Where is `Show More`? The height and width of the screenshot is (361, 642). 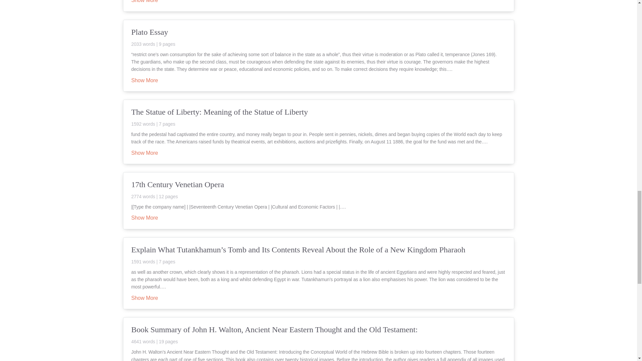 Show More is located at coordinates (144, 153).